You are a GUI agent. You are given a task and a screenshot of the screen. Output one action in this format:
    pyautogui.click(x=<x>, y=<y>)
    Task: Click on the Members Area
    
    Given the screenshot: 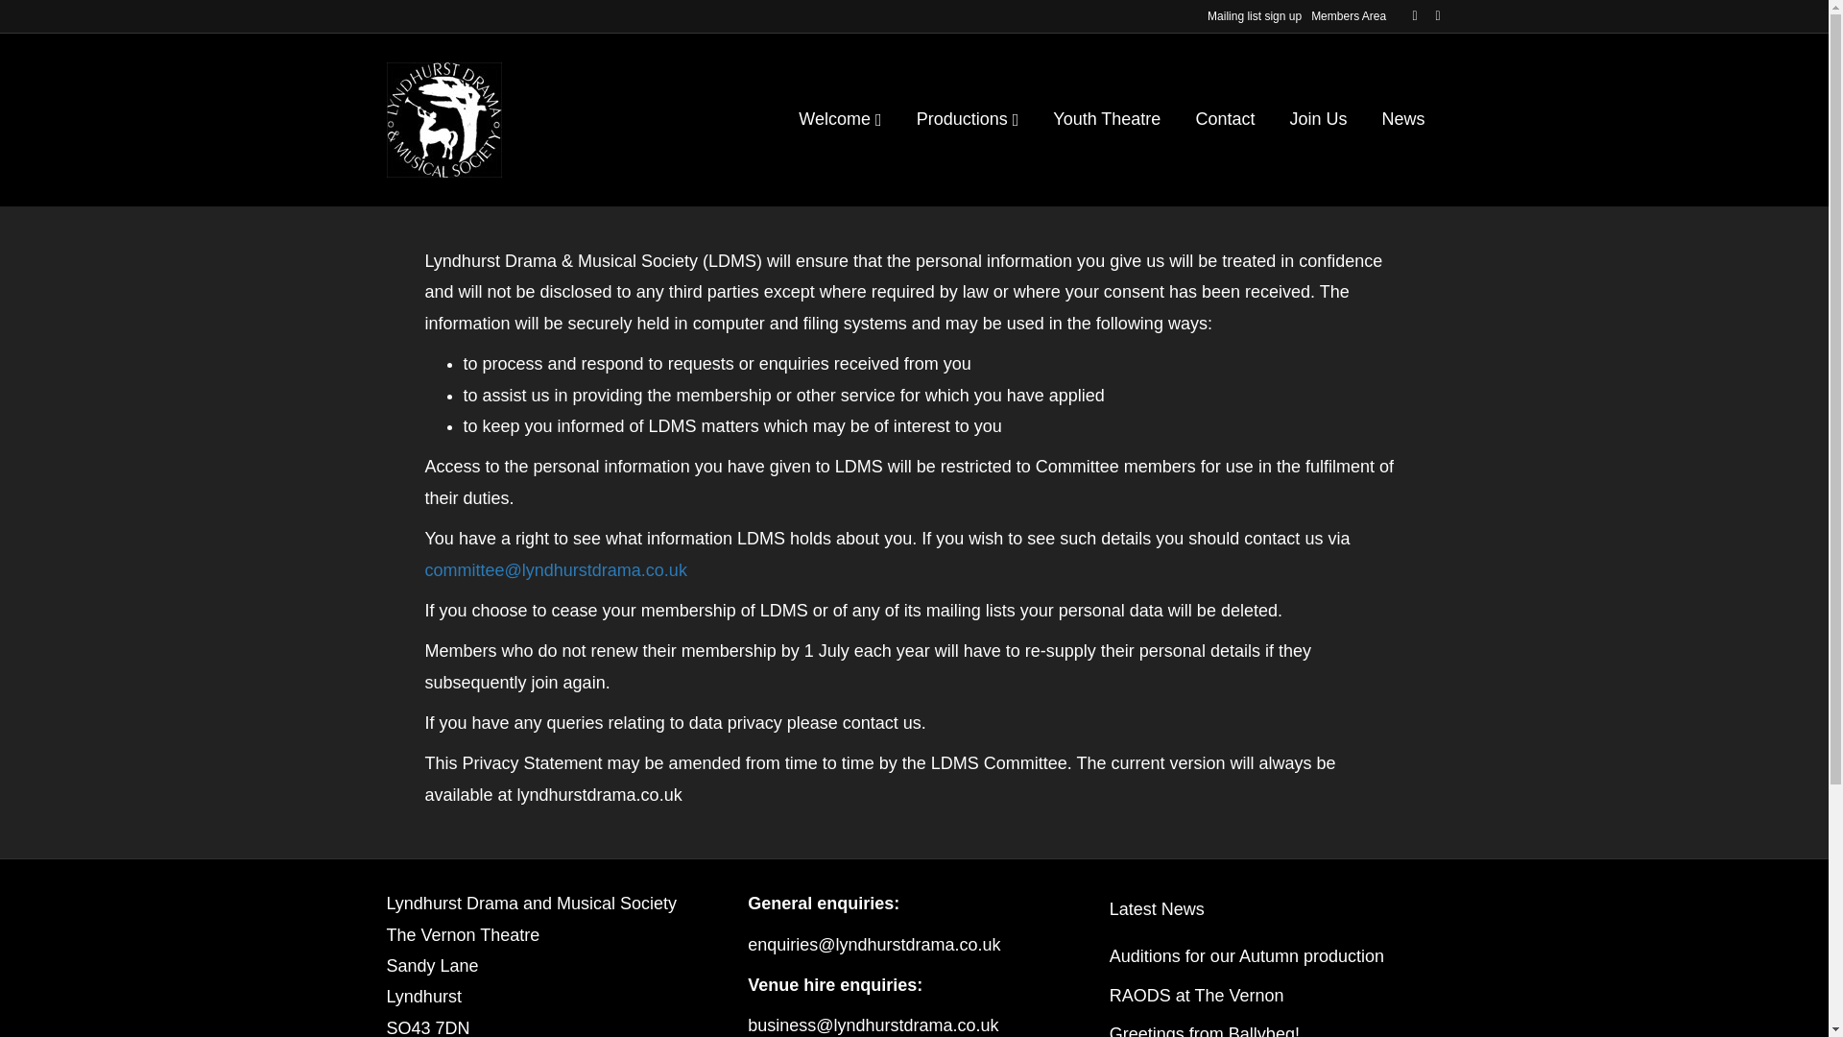 What is the action you would take?
    pyautogui.click(x=1348, y=15)
    